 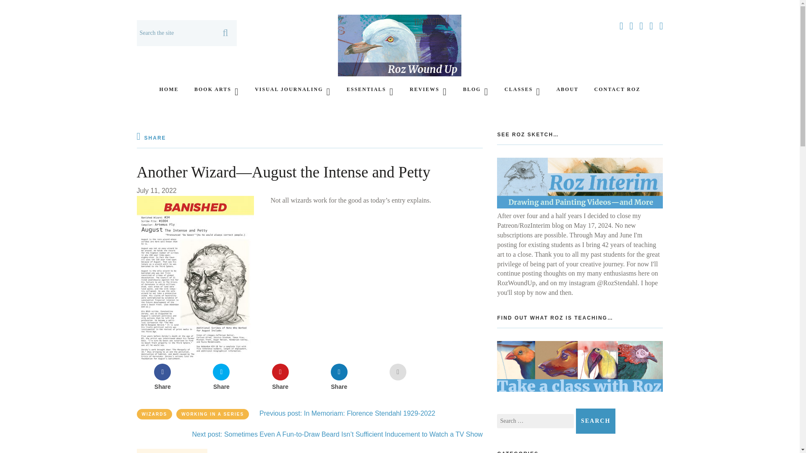 What do you see at coordinates (169, 89) in the screenshot?
I see `HOME` at bounding box center [169, 89].